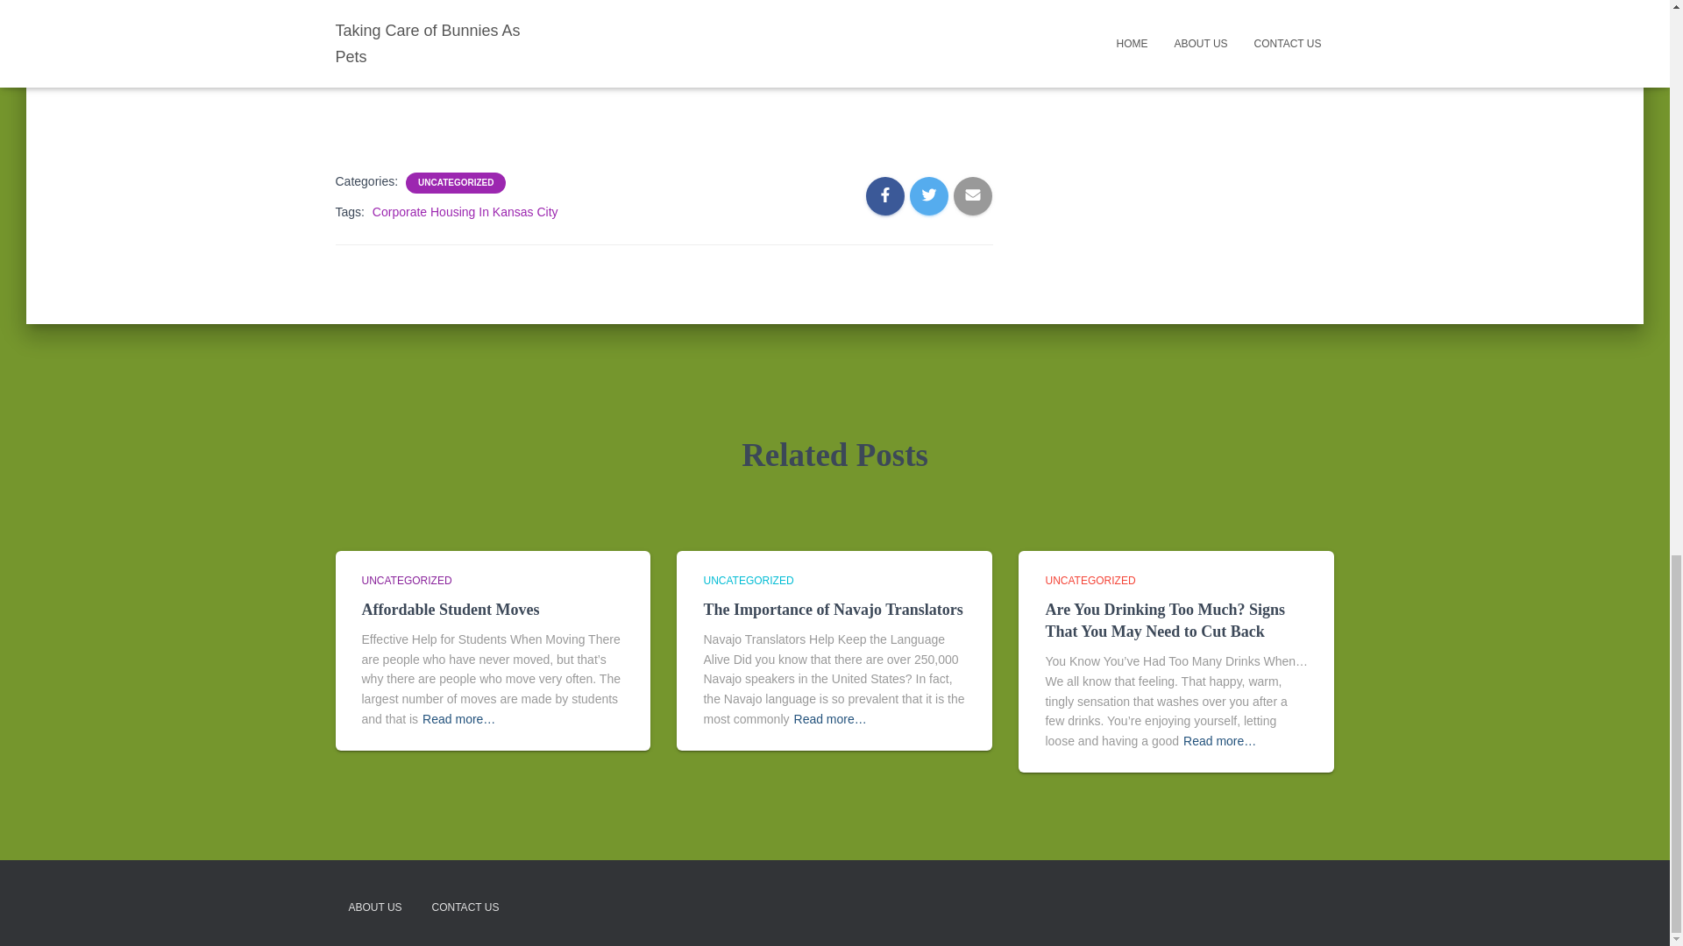  Describe the element at coordinates (455, 182) in the screenshot. I see `UNCATEGORIZED` at that location.